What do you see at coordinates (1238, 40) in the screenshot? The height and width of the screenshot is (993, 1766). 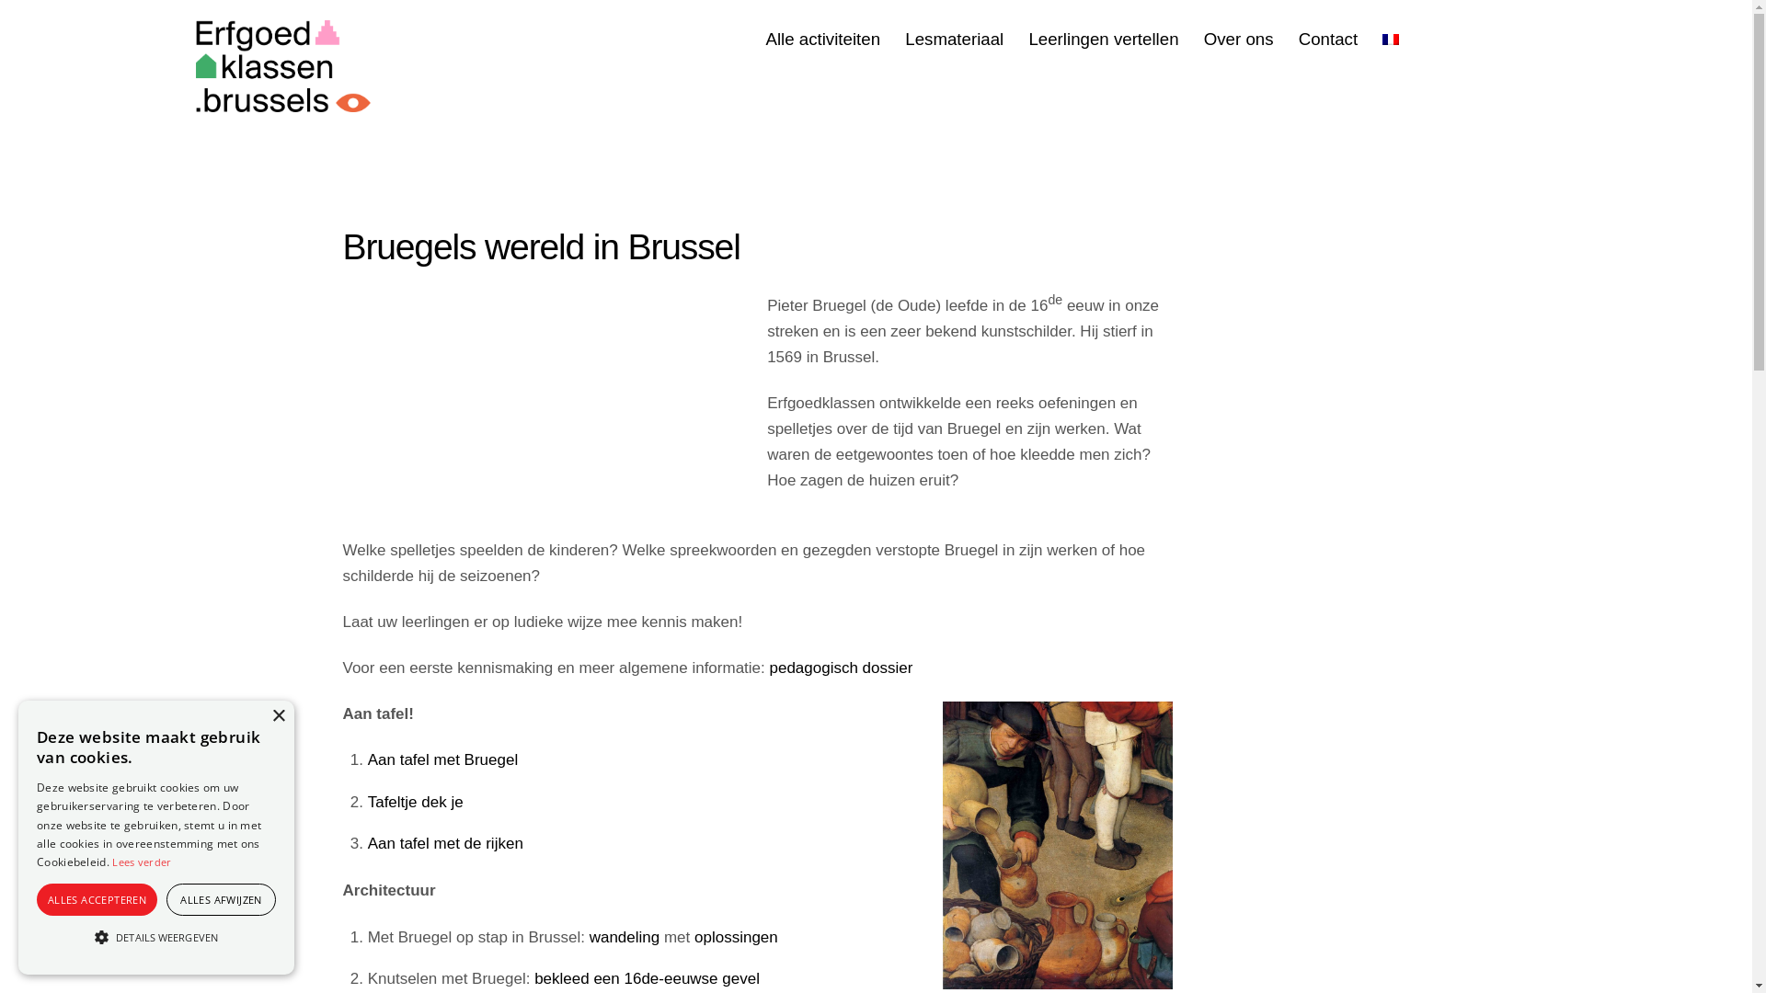 I see `Over ons` at bounding box center [1238, 40].